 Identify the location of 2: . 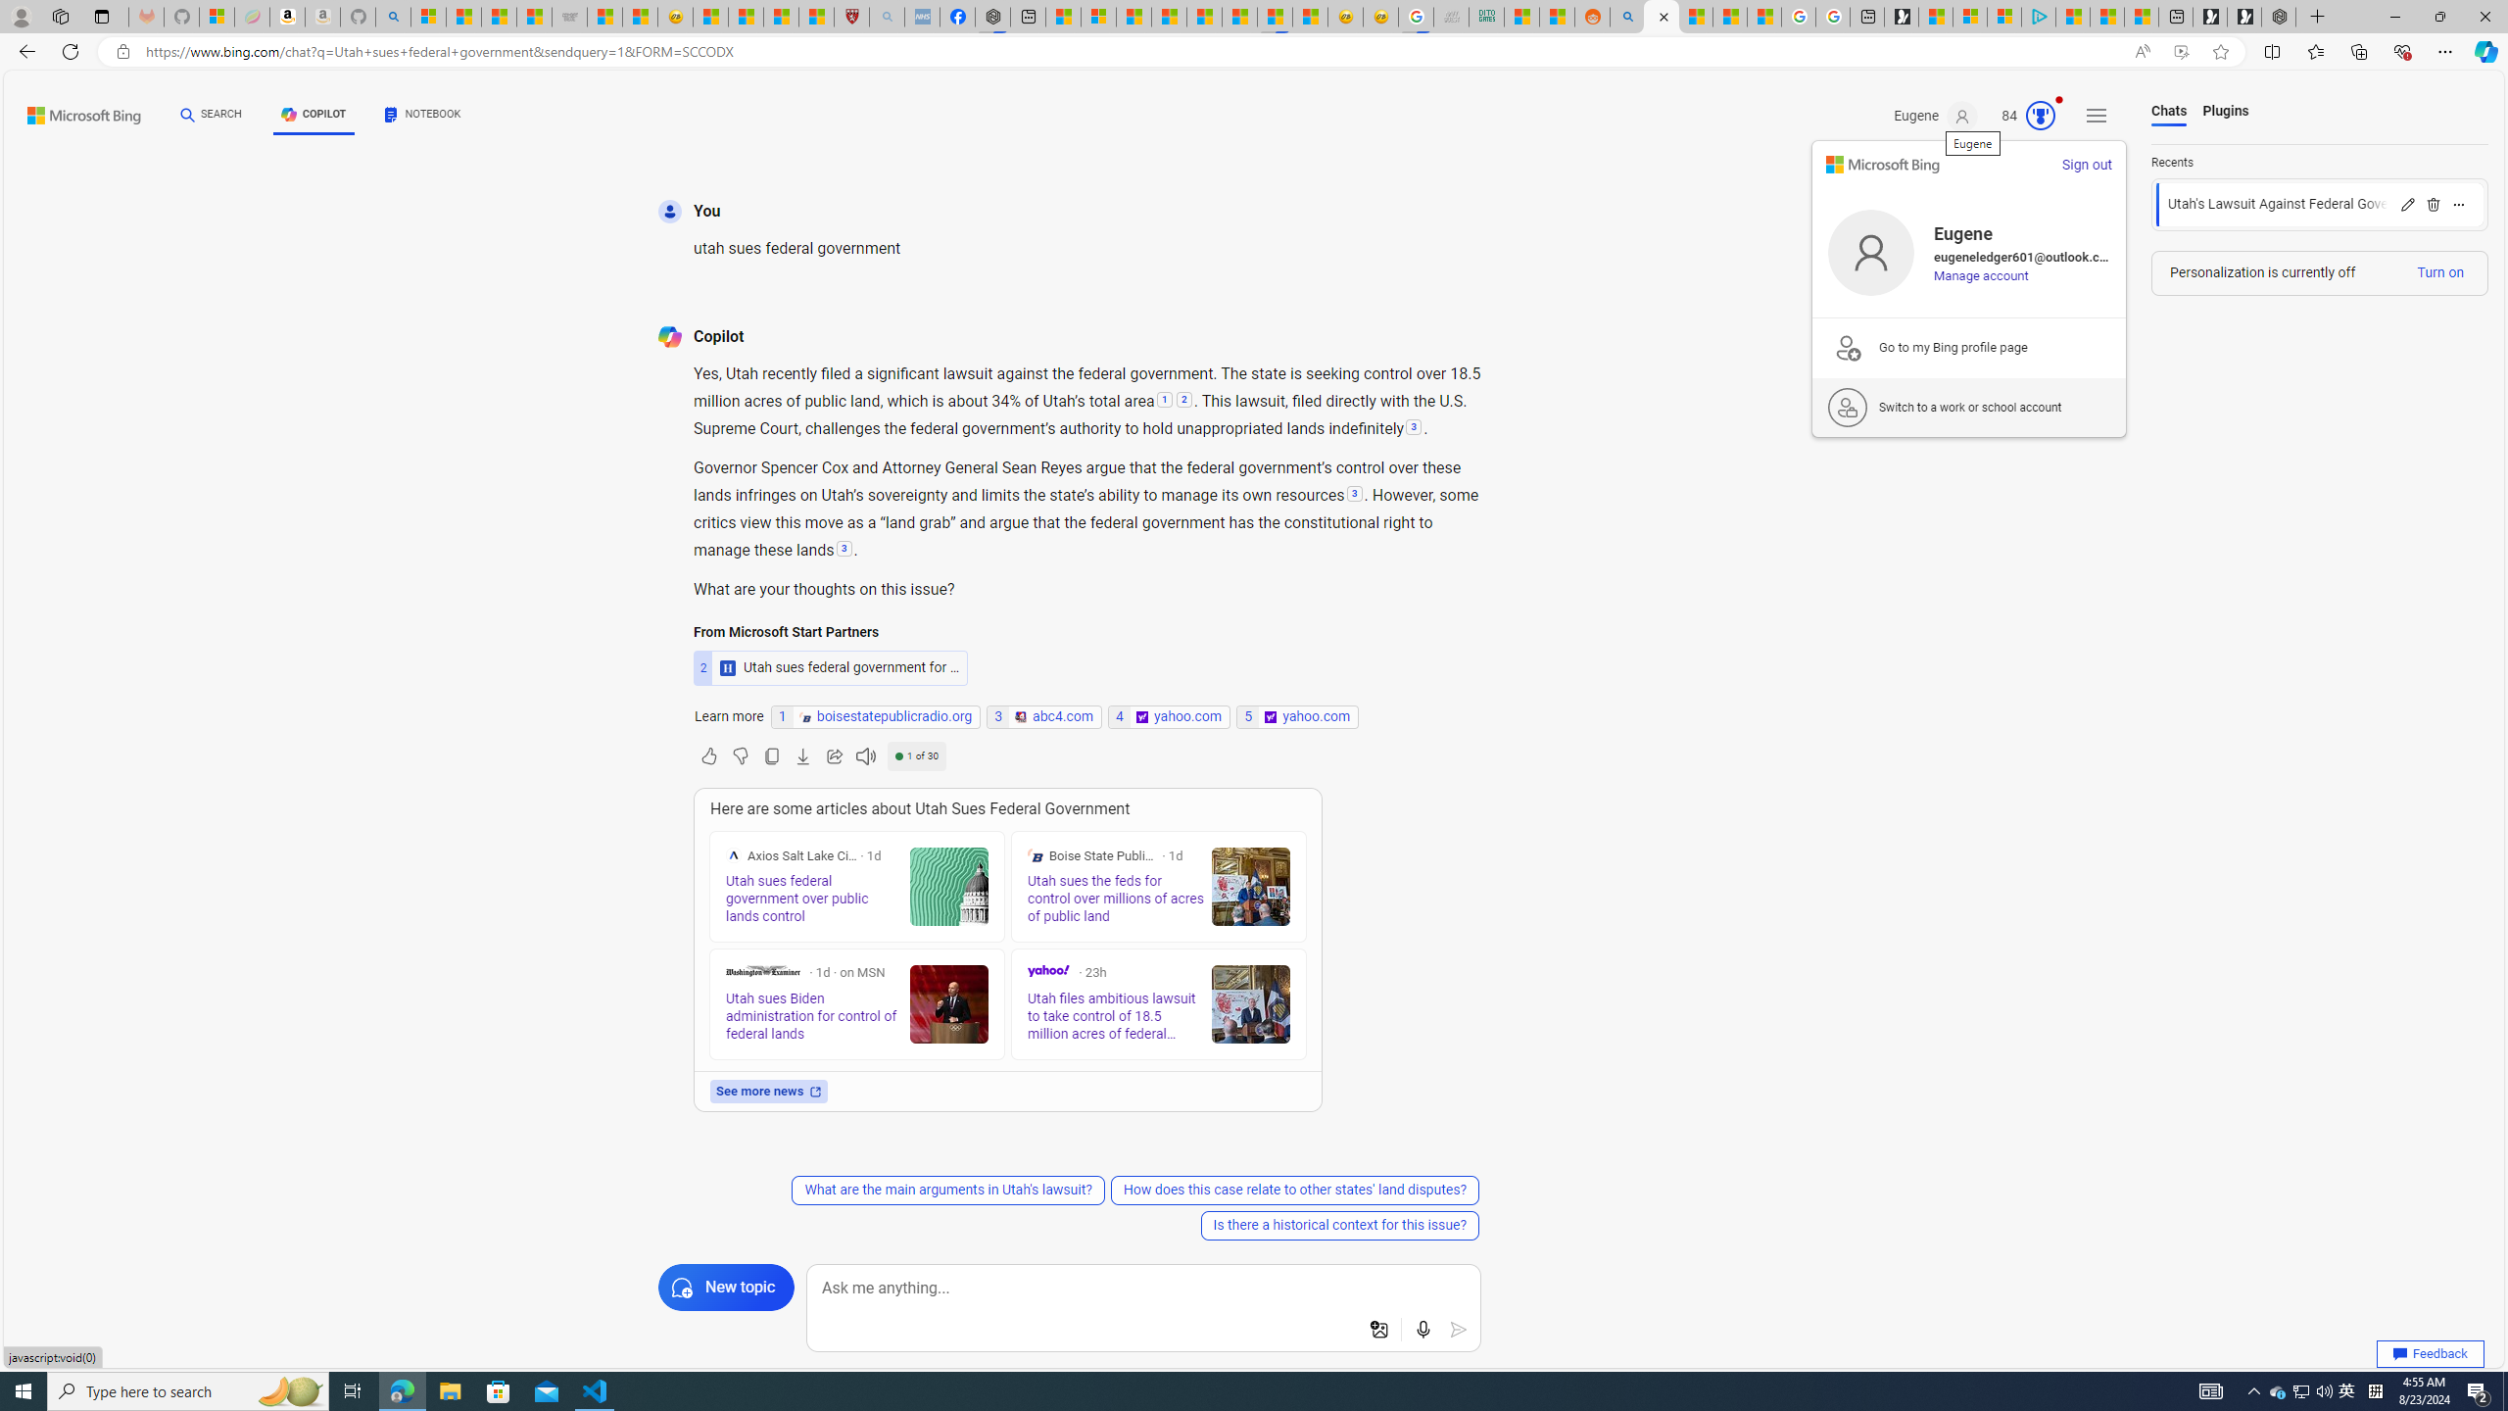
(1183, 402).